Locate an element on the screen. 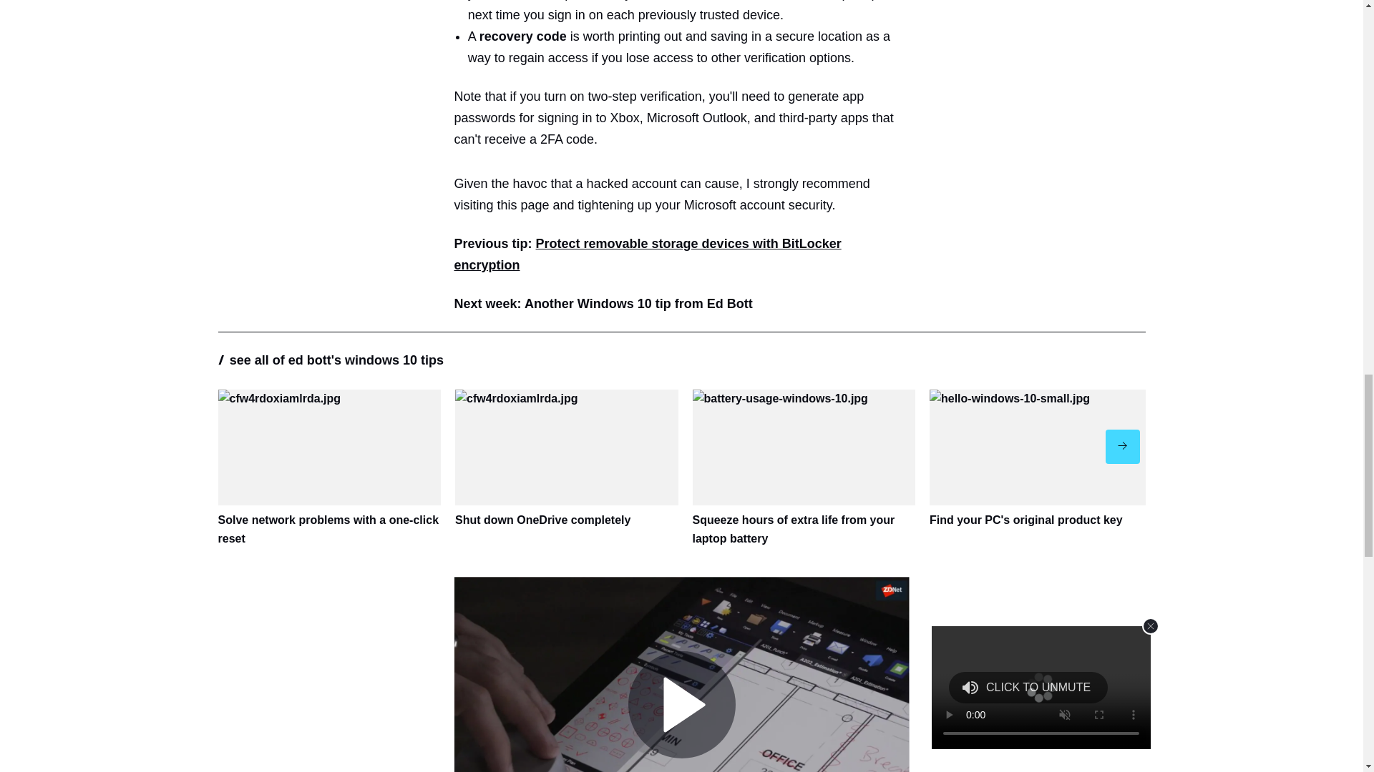 The height and width of the screenshot is (772, 1374). Shut down OneDrive completely is located at coordinates (567, 459).